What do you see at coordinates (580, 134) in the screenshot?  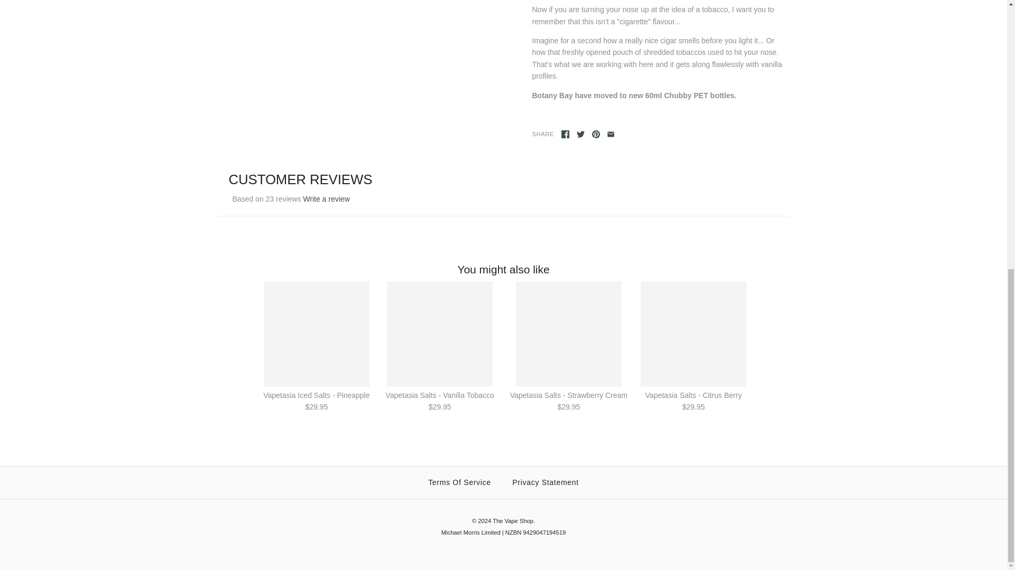 I see `Twitter` at bounding box center [580, 134].